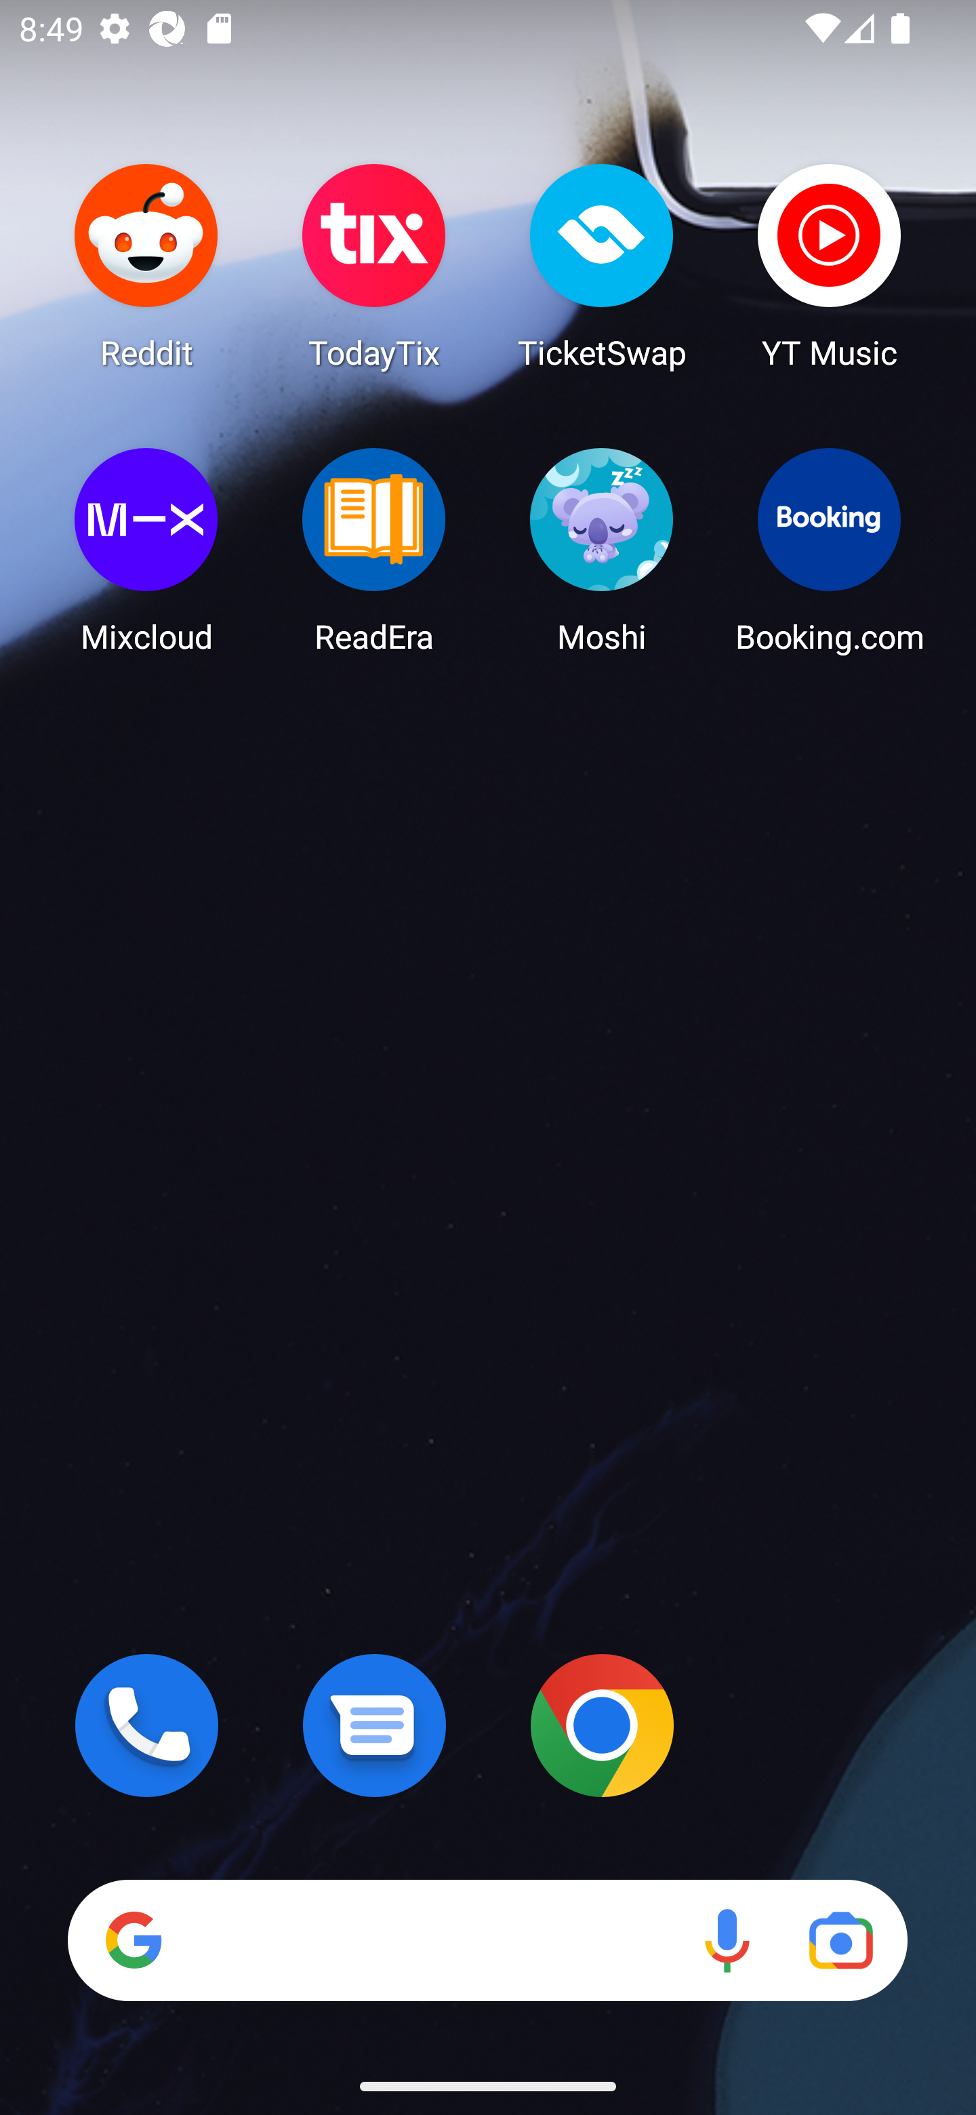 Image resolution: width=976 pixels, height=2115 pixels. Describe the element at coordinates (146, 1725) in the screenshot. I see `Phone` at that location.